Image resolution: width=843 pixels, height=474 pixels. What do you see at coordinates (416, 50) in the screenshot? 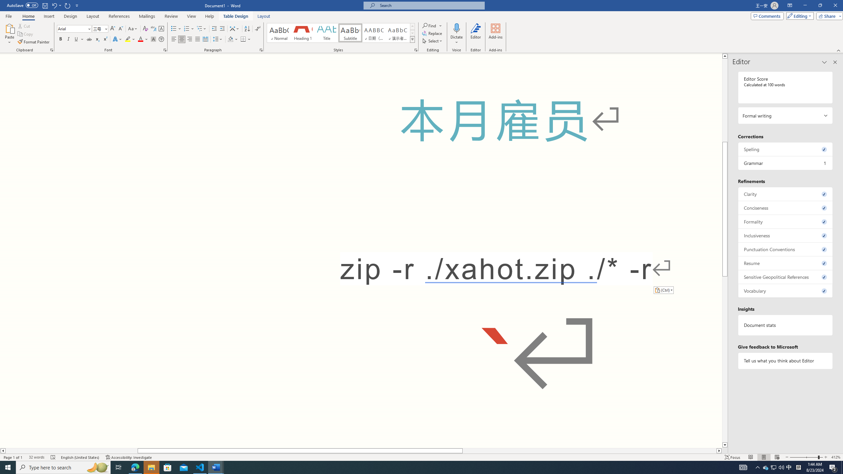
I see `Styles...` at bounding box center [416, 50].